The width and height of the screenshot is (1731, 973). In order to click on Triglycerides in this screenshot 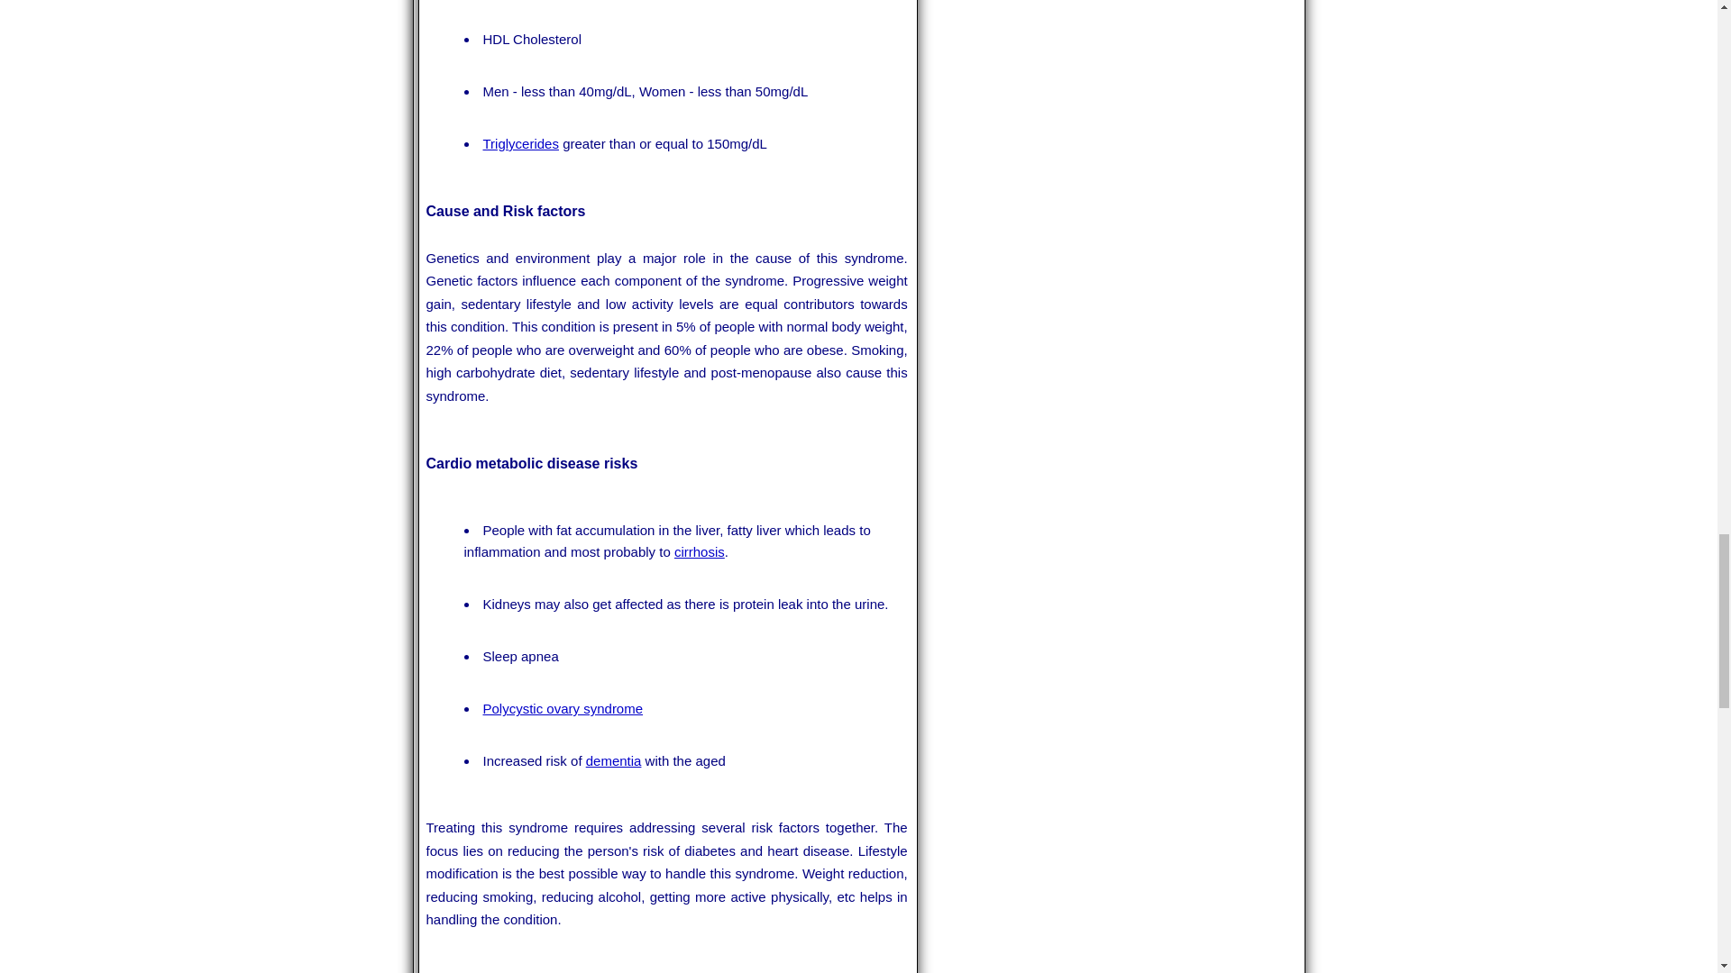, I will do `click(521, 144)`.